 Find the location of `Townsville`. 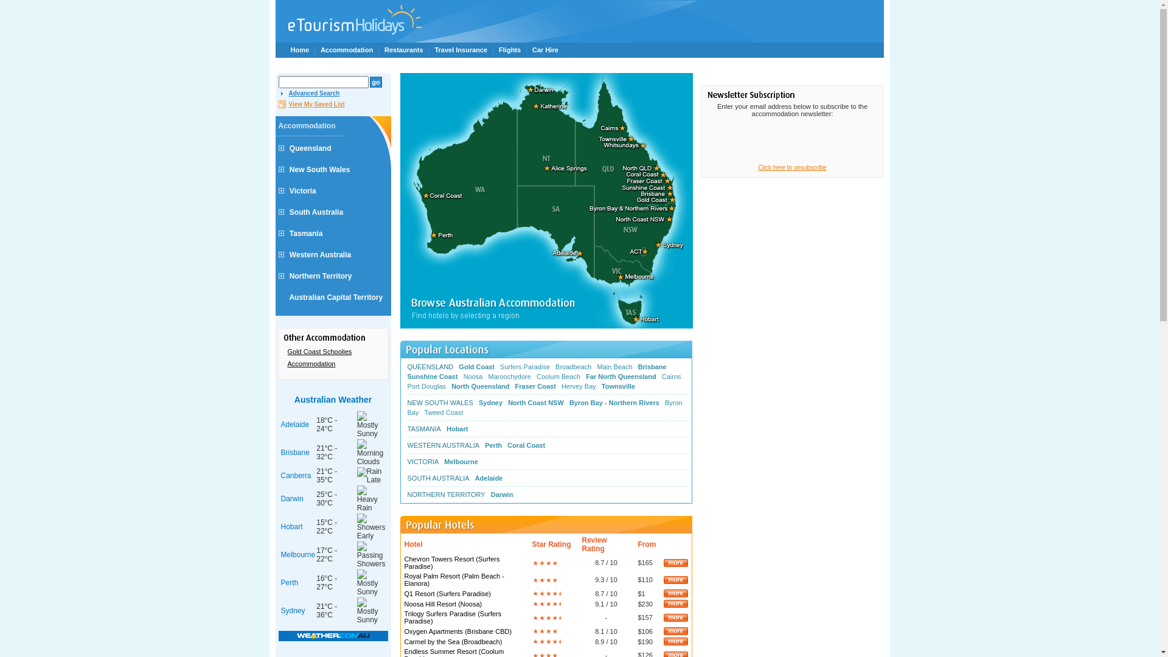

Townsville is located at coordinates (620, 386).